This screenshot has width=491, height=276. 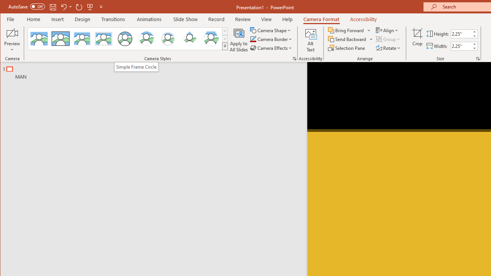 What do you see at coordinates (168, 38) in the screenshot?
I see `Soft Edge Circle` at bounding box center [168, 38].